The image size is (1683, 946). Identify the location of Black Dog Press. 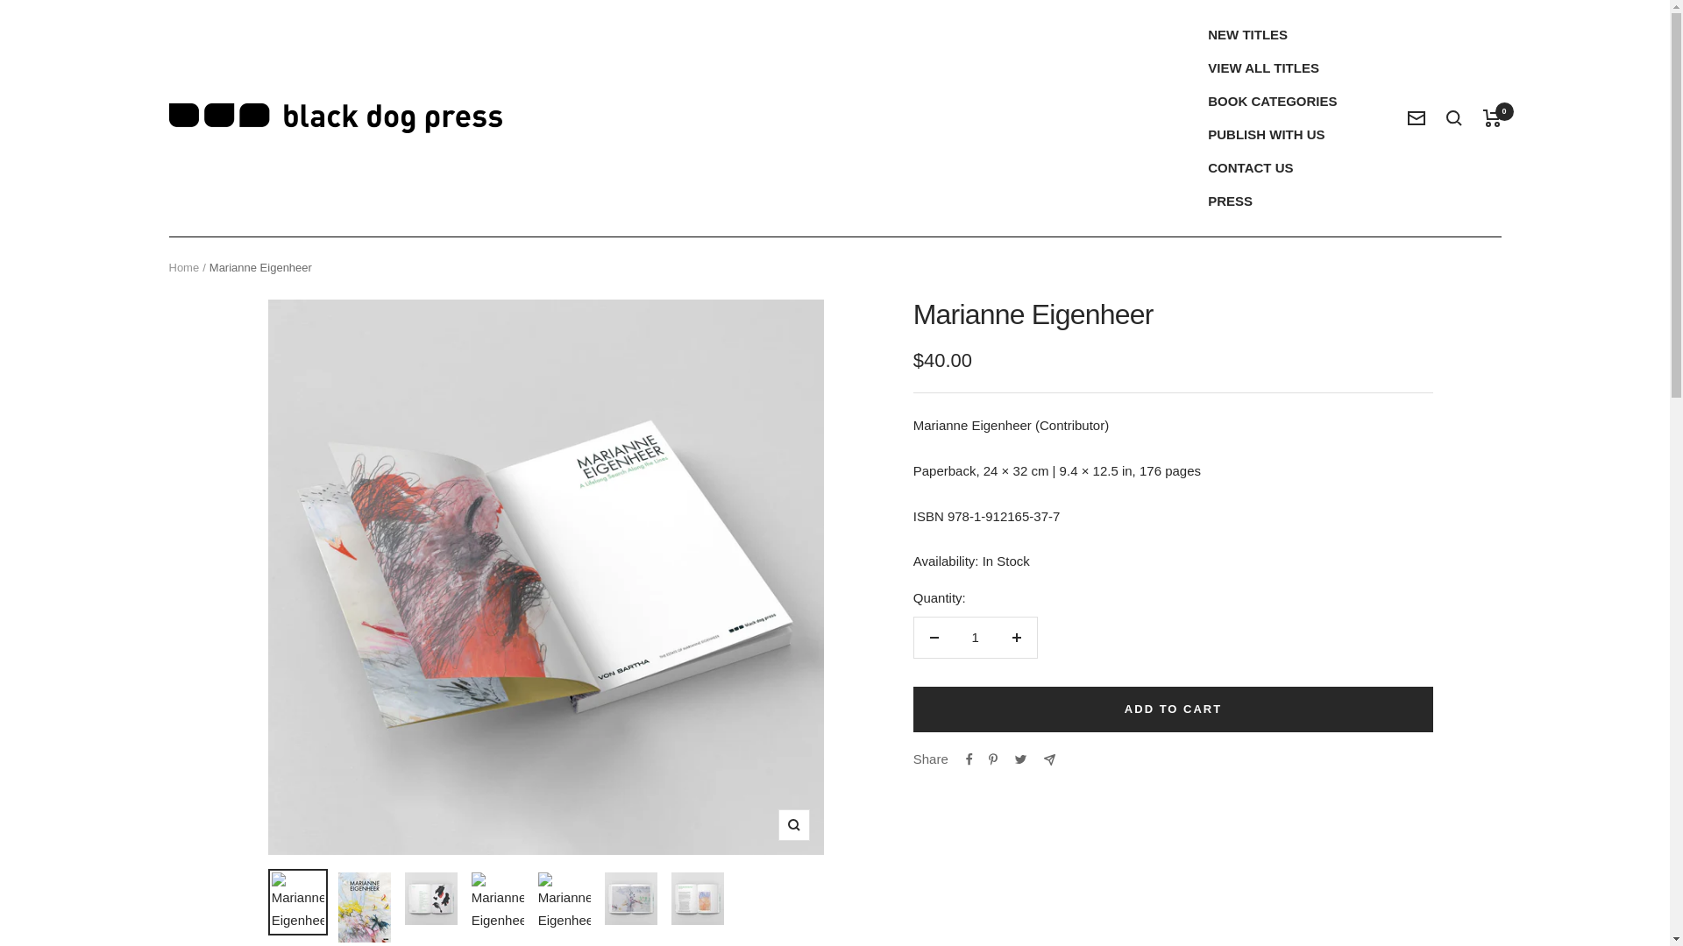
(335, 117).